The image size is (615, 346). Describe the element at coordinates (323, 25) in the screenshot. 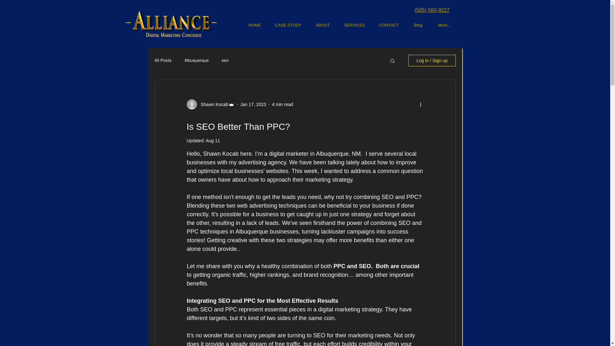

I see `ABOUT` at that location.